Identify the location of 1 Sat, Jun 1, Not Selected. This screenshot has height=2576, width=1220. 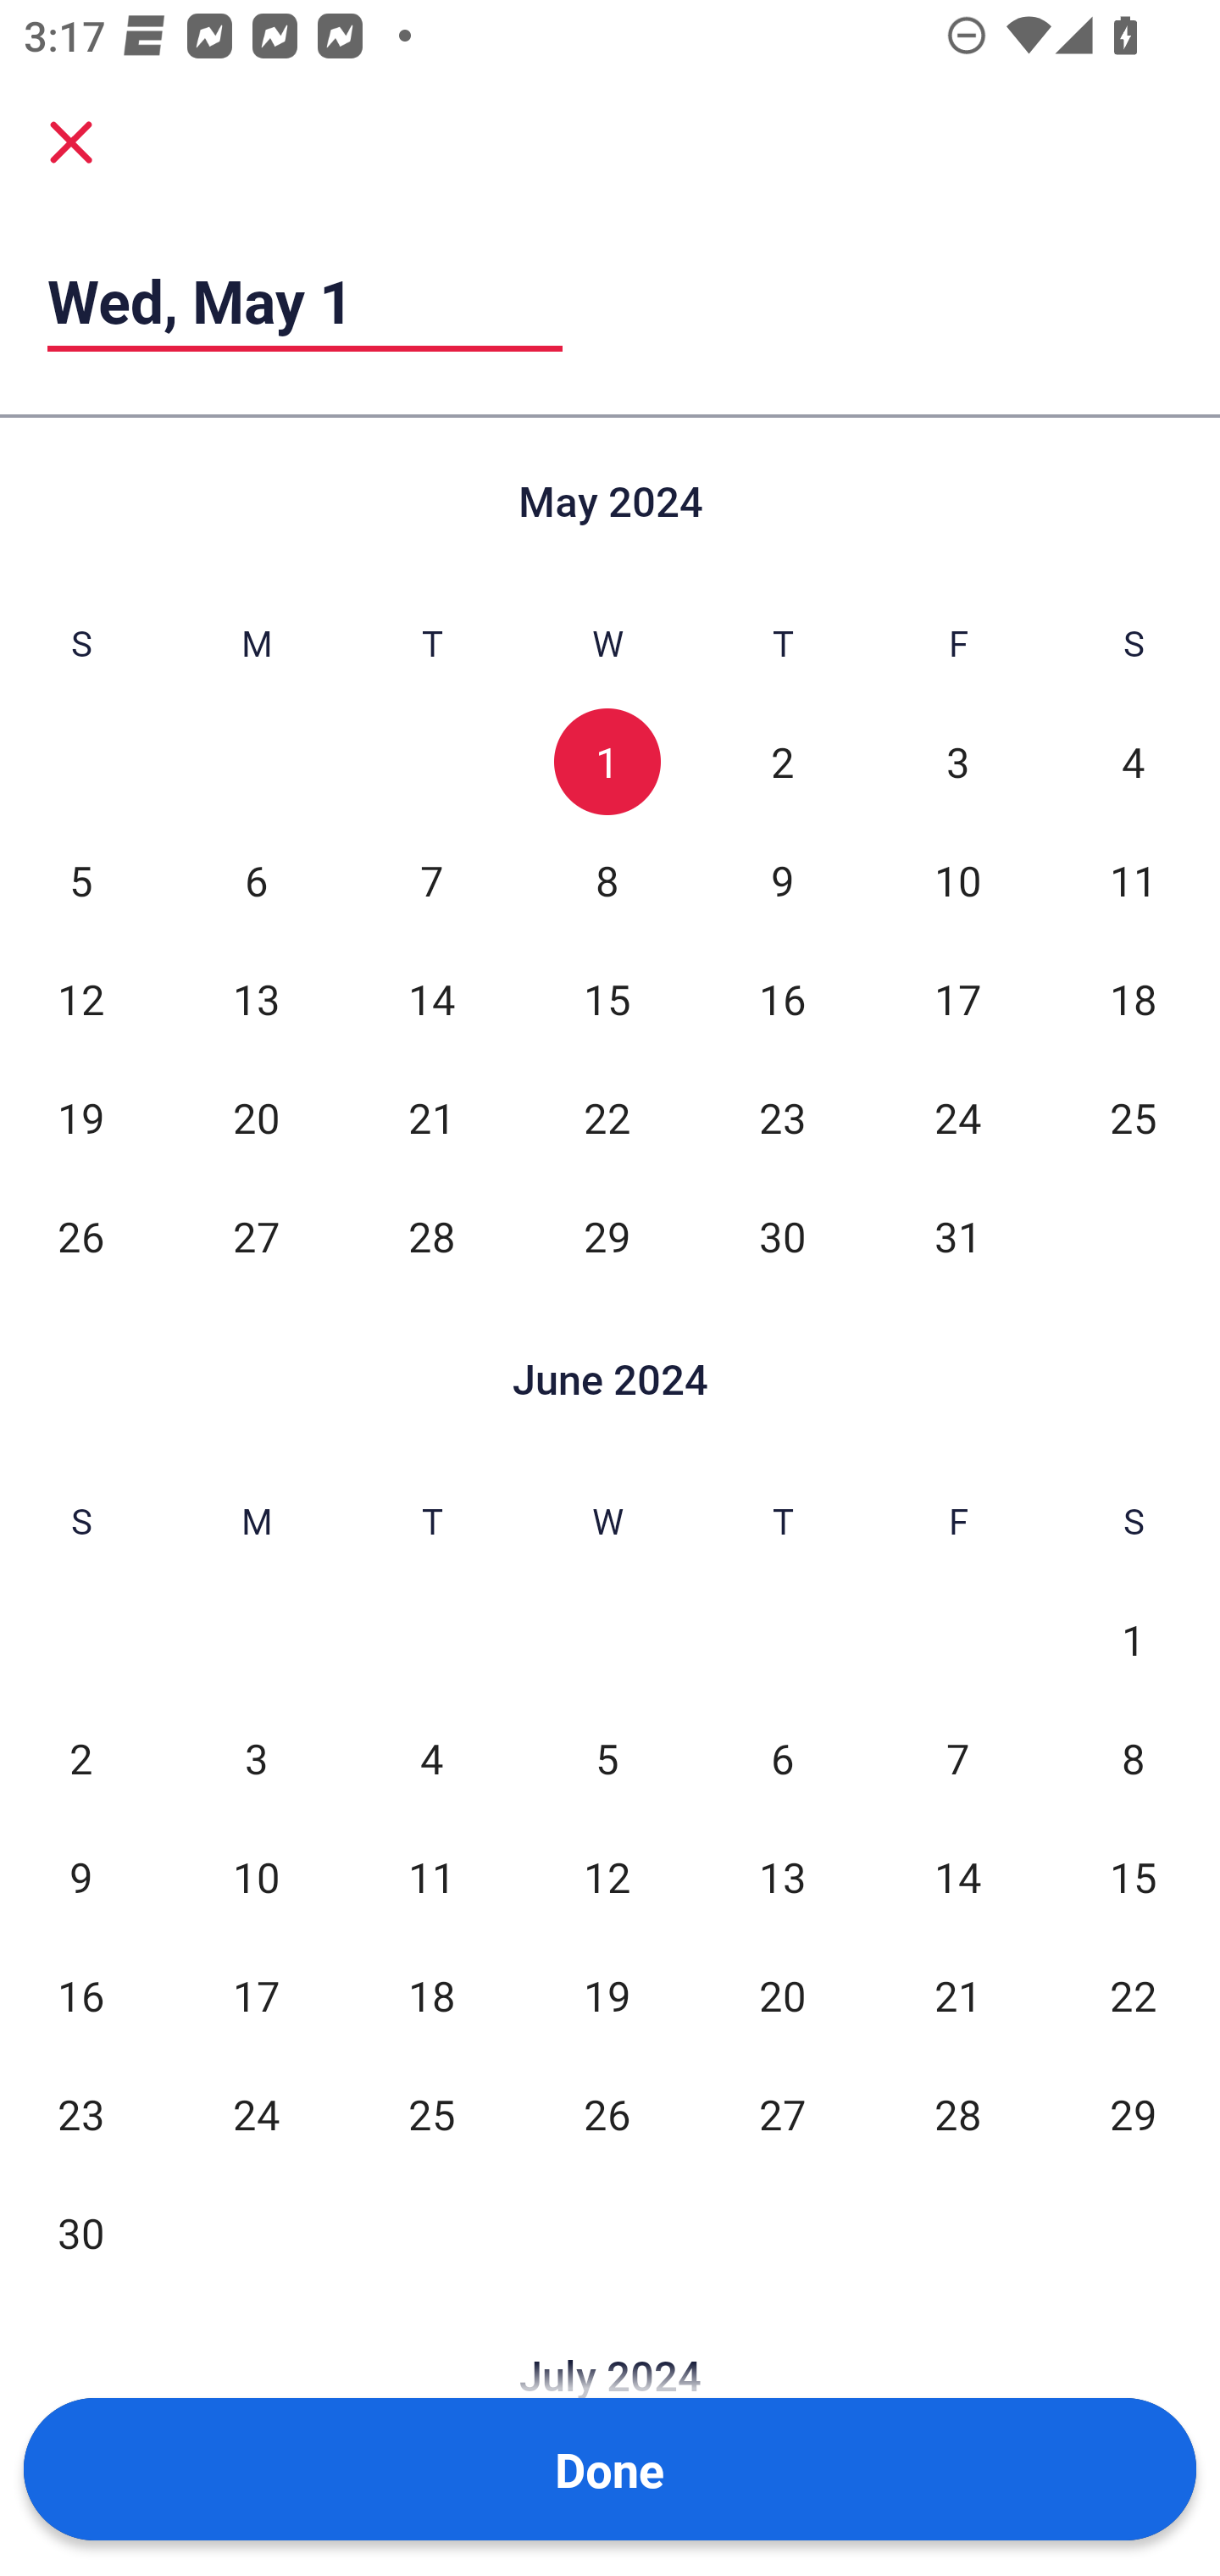
(1134, 1639).